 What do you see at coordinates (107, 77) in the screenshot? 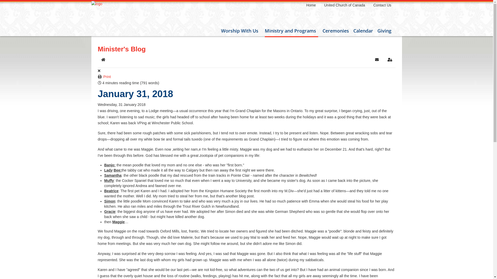
I see `Print` at bounding box center [107, 77].